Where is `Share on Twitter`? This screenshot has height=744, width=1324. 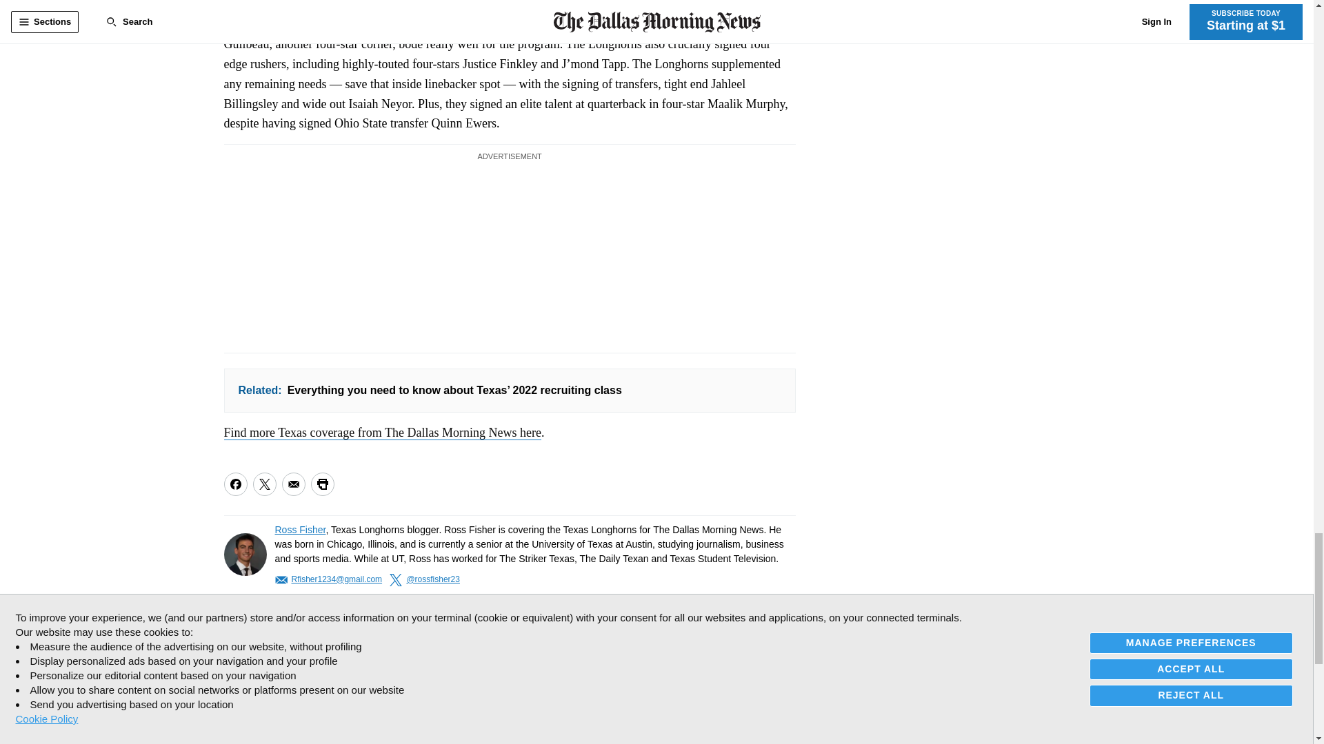 Share on Twitter is located at coordinates (263, 484).